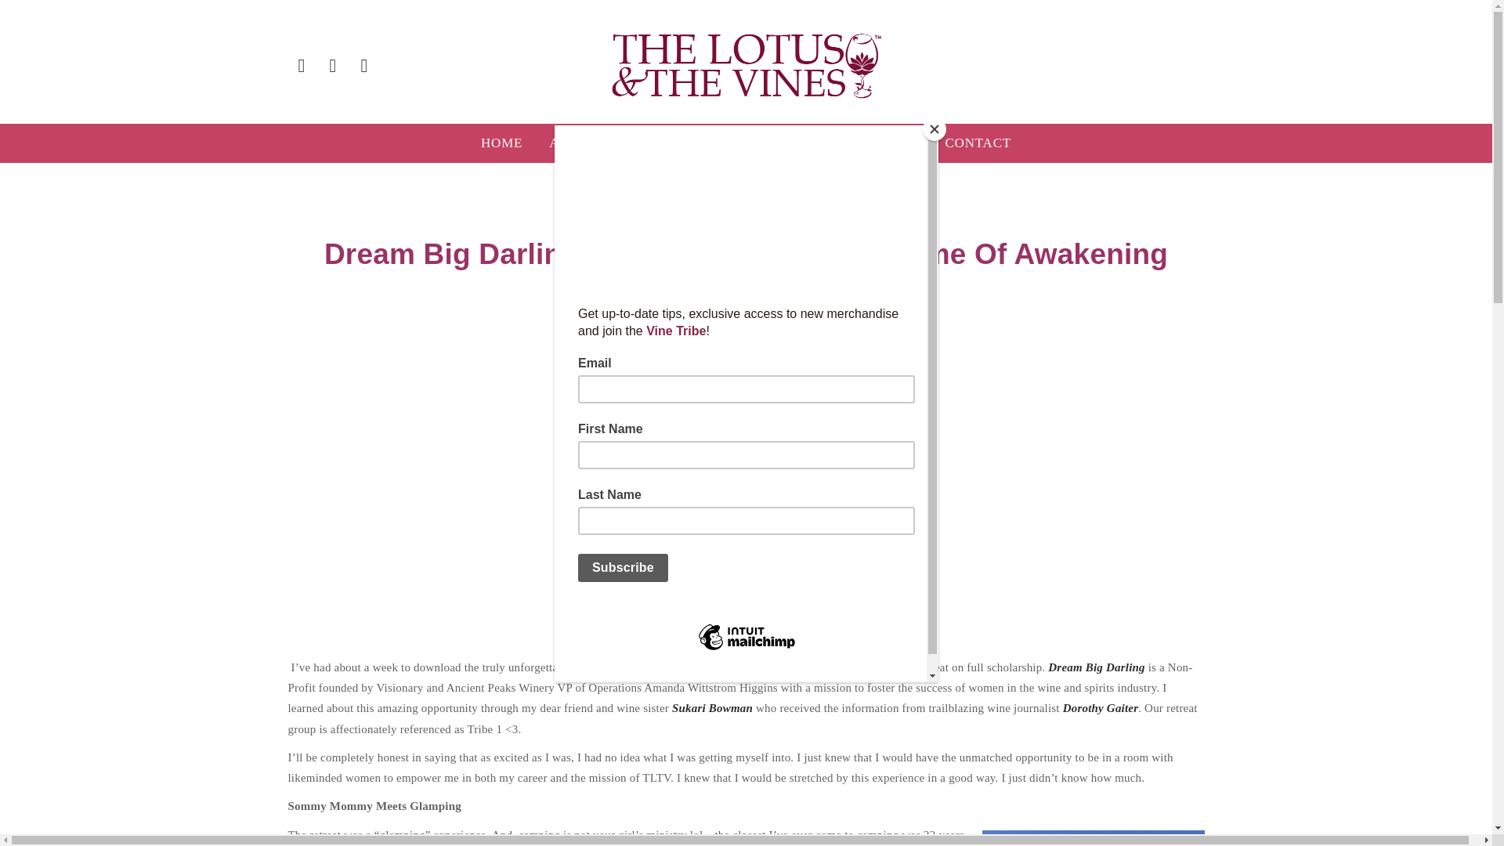  Describe the element at coordinates (364, 67) in the screenshot. I see `Instagram` at that location.